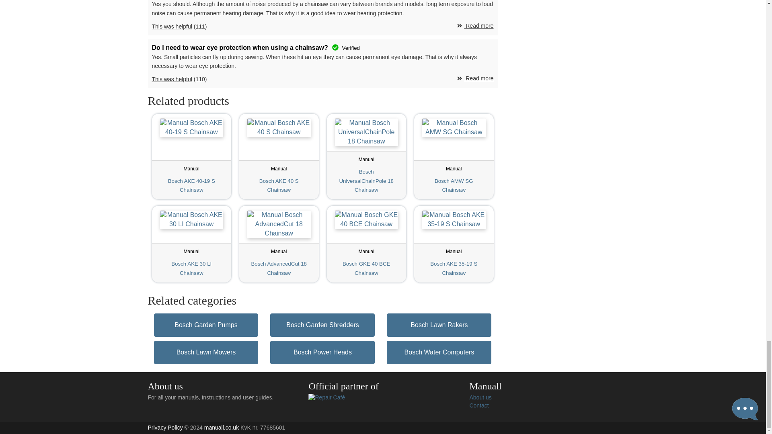 The height and width of the screenshot is (434, 772). I want to click on Manual Bosch UniversalChainPole 18 Chainsaw, so click(439, 325).